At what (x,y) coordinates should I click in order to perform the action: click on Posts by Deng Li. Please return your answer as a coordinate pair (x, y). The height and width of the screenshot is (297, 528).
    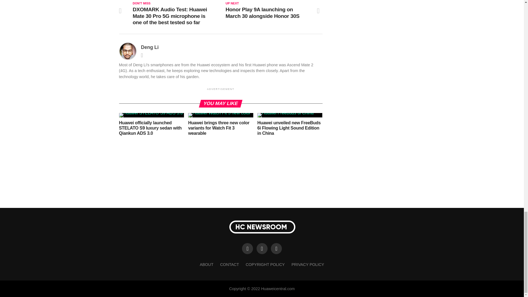
    Looking at the image, I should click on (150, 47).